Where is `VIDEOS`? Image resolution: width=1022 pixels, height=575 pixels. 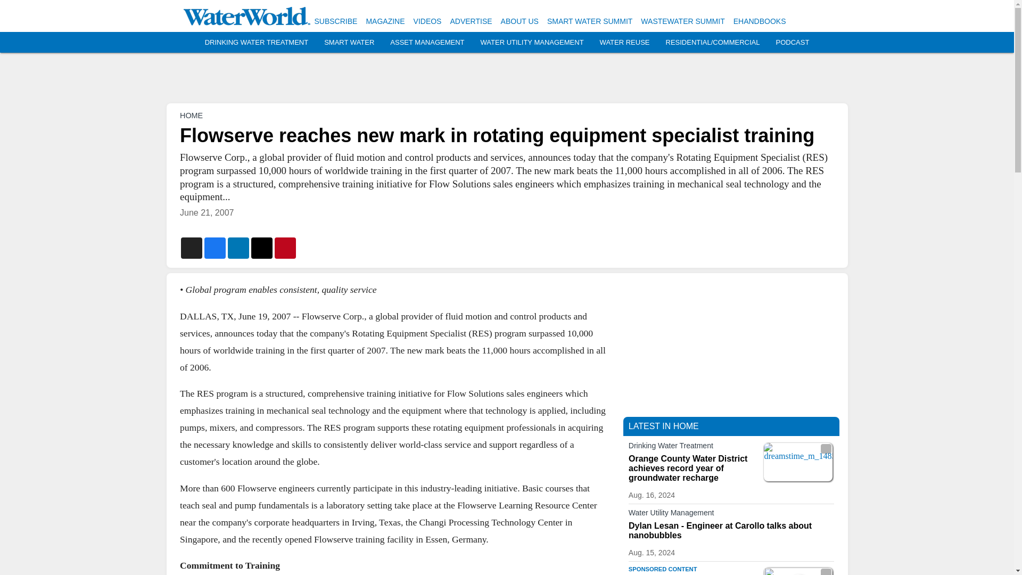 VIDEOS is located at coordinates (427, 21).